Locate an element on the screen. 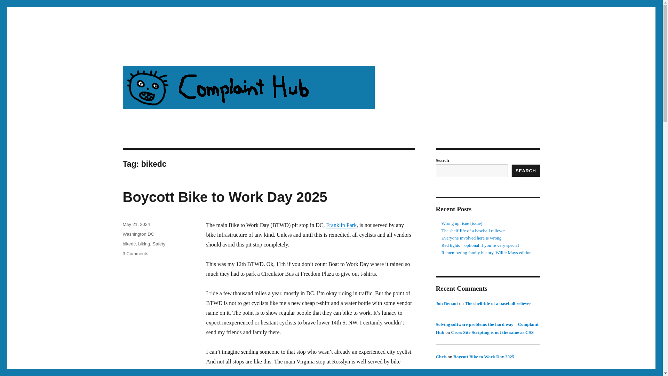 The height and width of the screenshot is (376, 668). Jon Renaut is located at coordinates (446, 304).